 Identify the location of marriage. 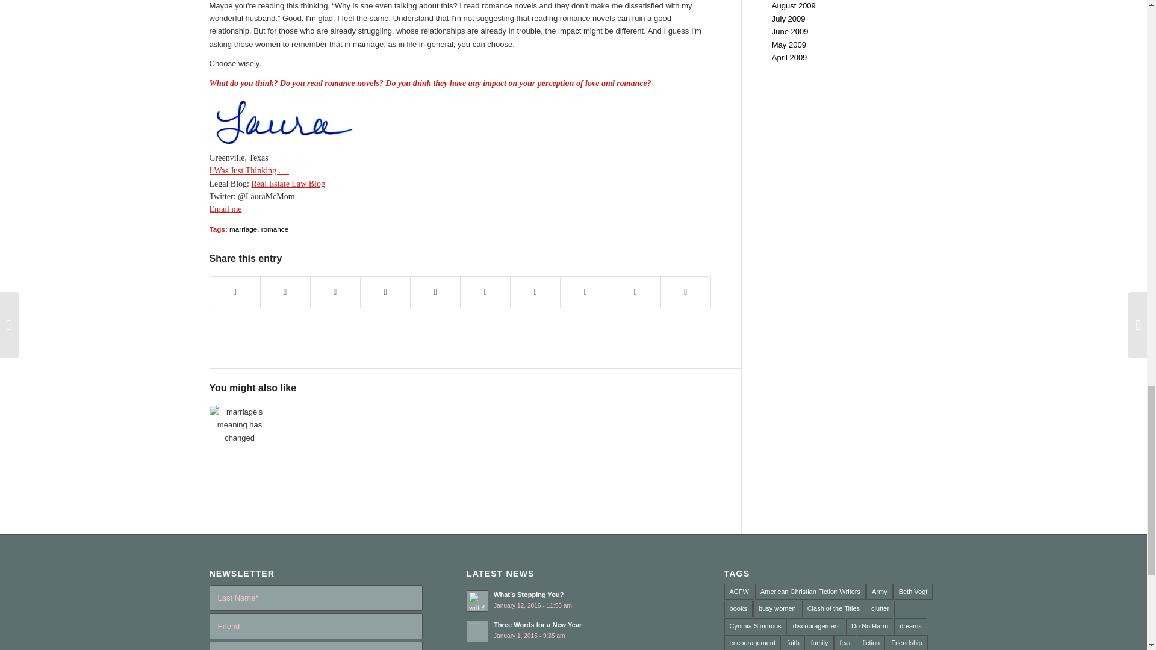
(243, 229).